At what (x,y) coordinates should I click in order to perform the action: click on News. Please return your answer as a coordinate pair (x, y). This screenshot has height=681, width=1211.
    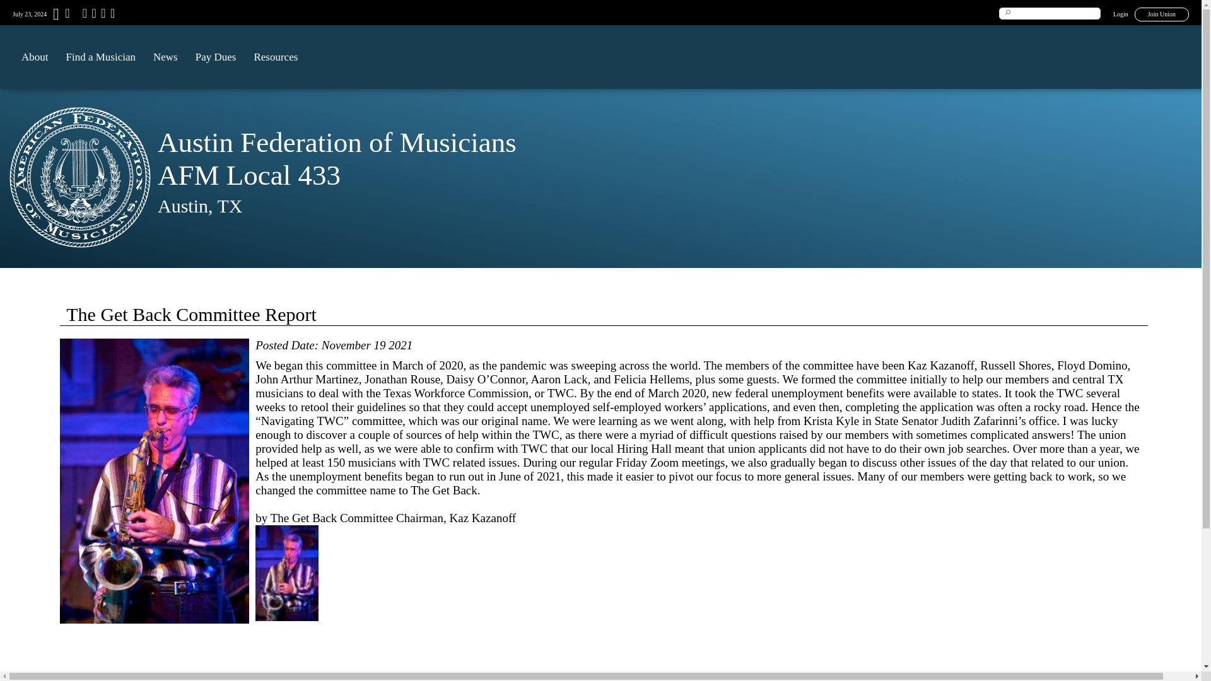
    Looking at the image, I should click on (165, 57).